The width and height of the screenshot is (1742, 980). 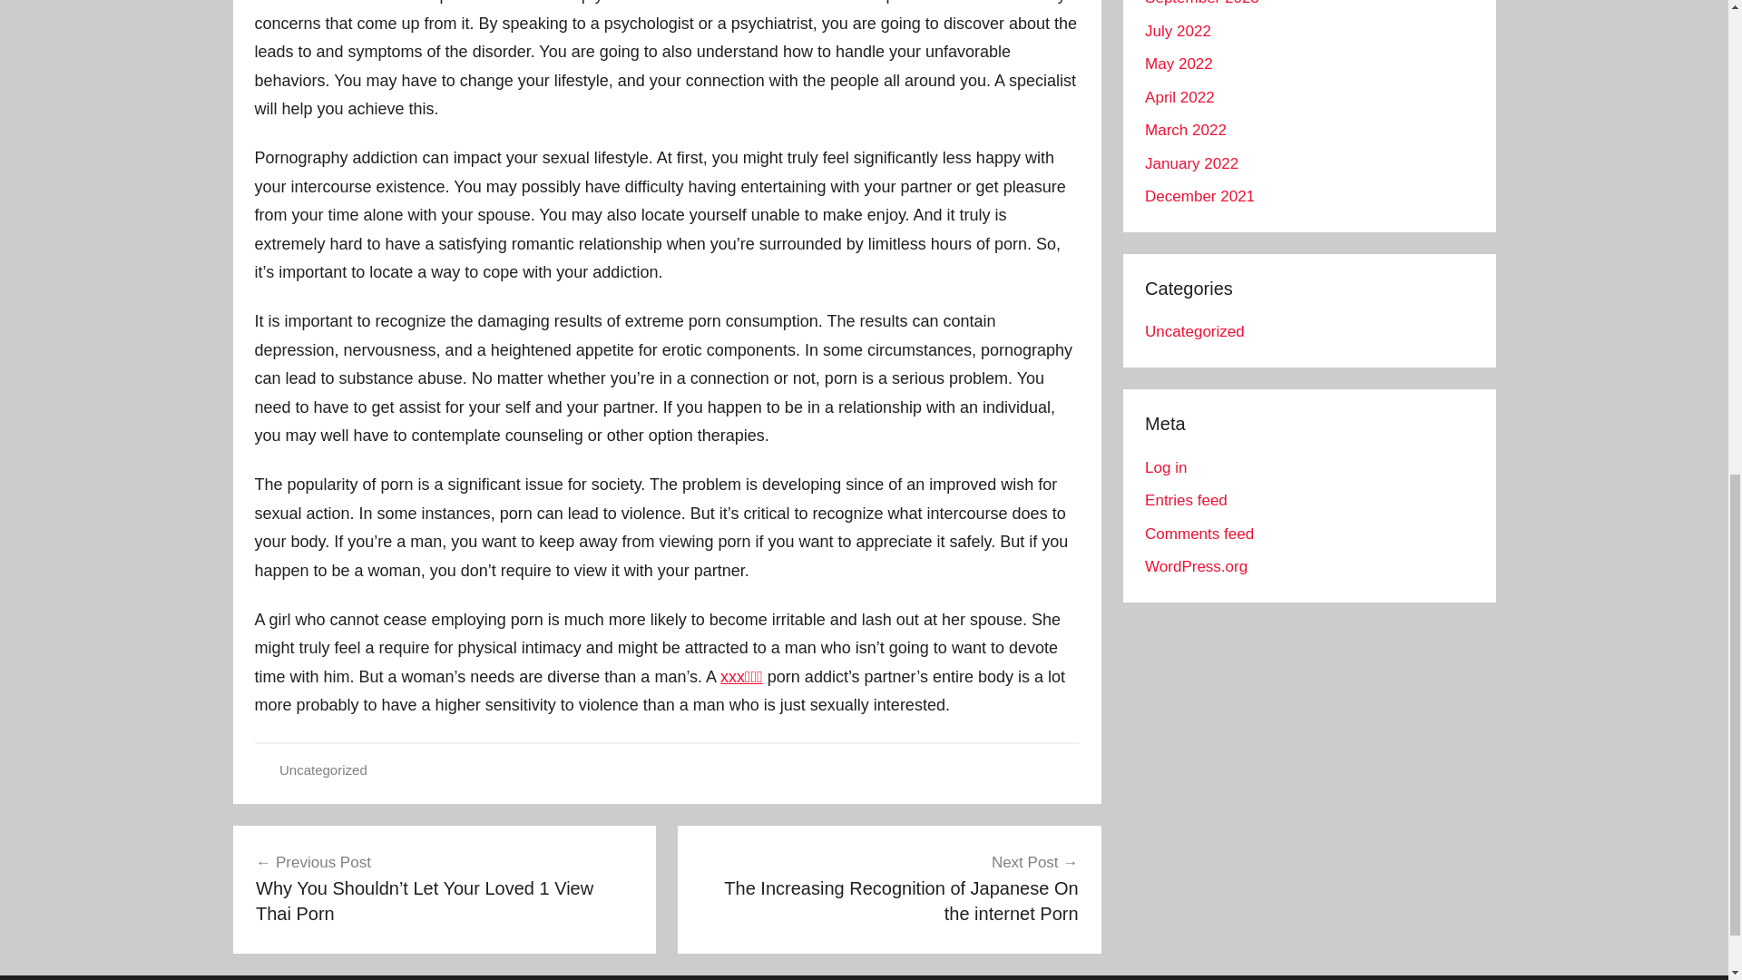 I want to click on Comments feed, so click(x=1199, y=534).